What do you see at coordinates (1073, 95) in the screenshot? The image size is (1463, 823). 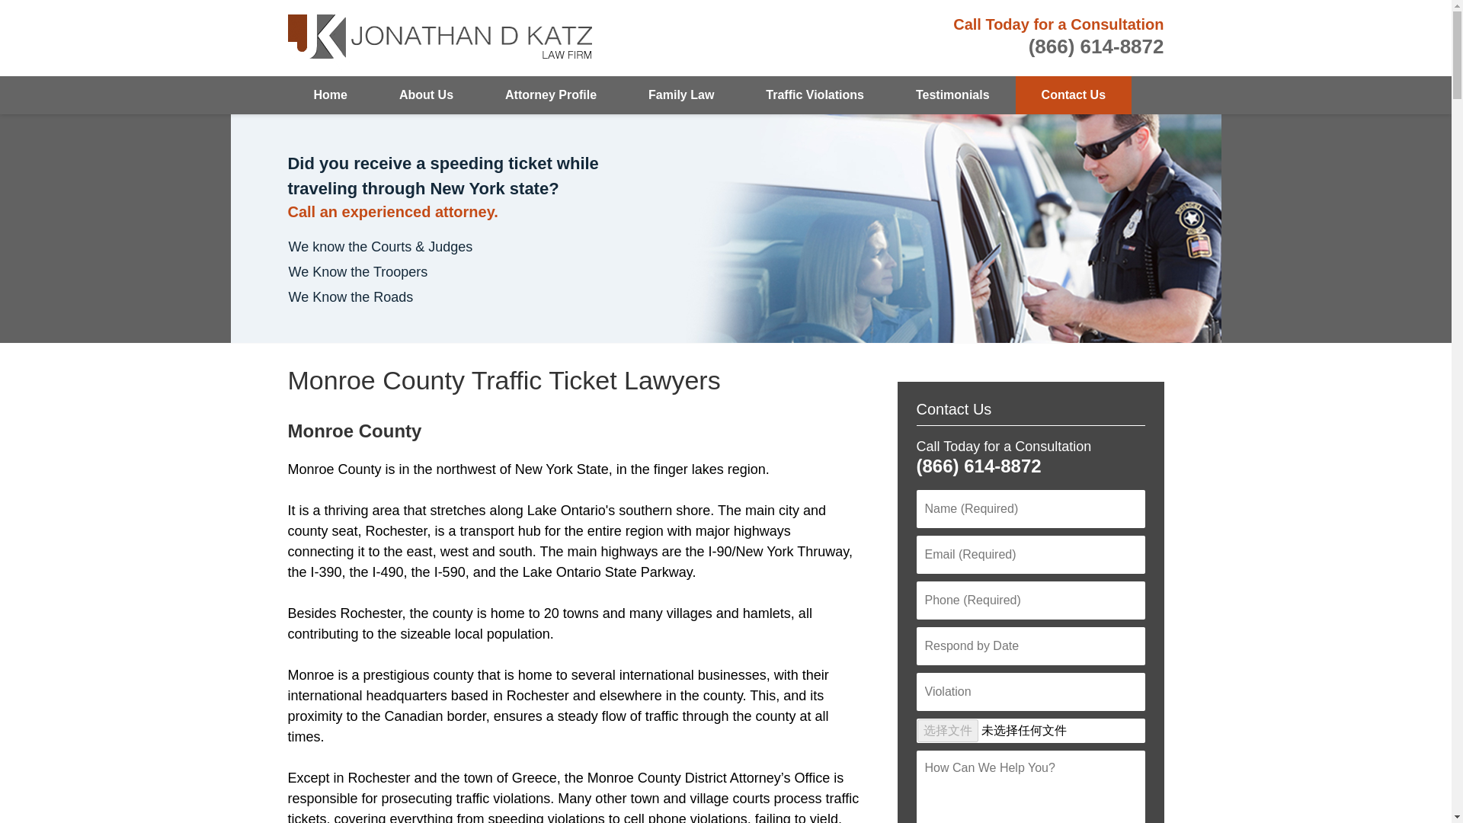 I see `Contact Us` at bounding box center [1073, 95].